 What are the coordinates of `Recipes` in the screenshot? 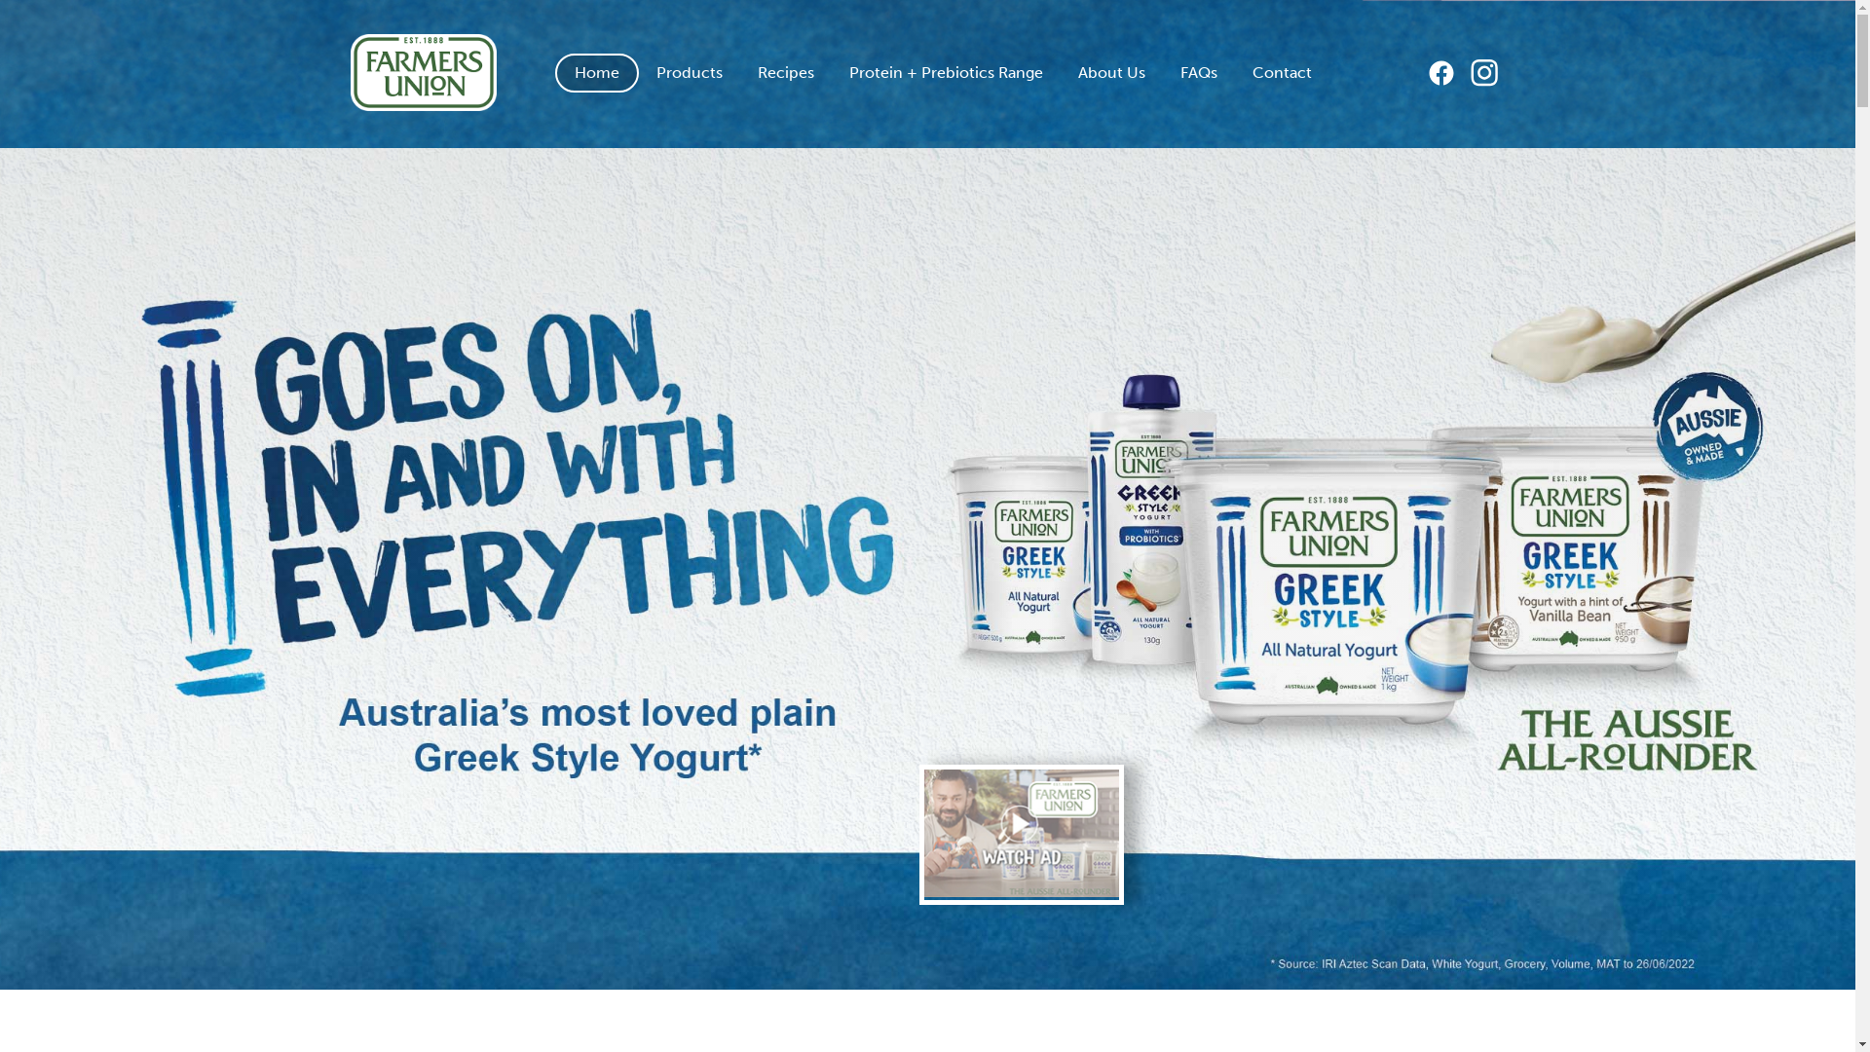 It's located at (786, 73).